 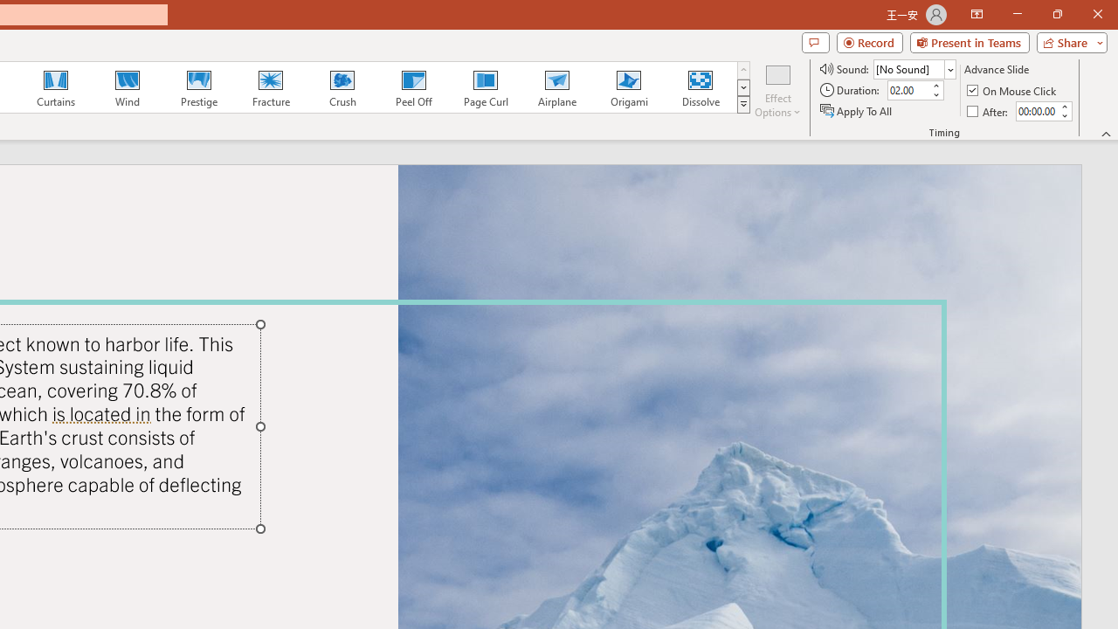 What do you see at coordinates (1013, 91) in the screenshot?
I see `On Mouse Click` at bounding box center [1013, 91].